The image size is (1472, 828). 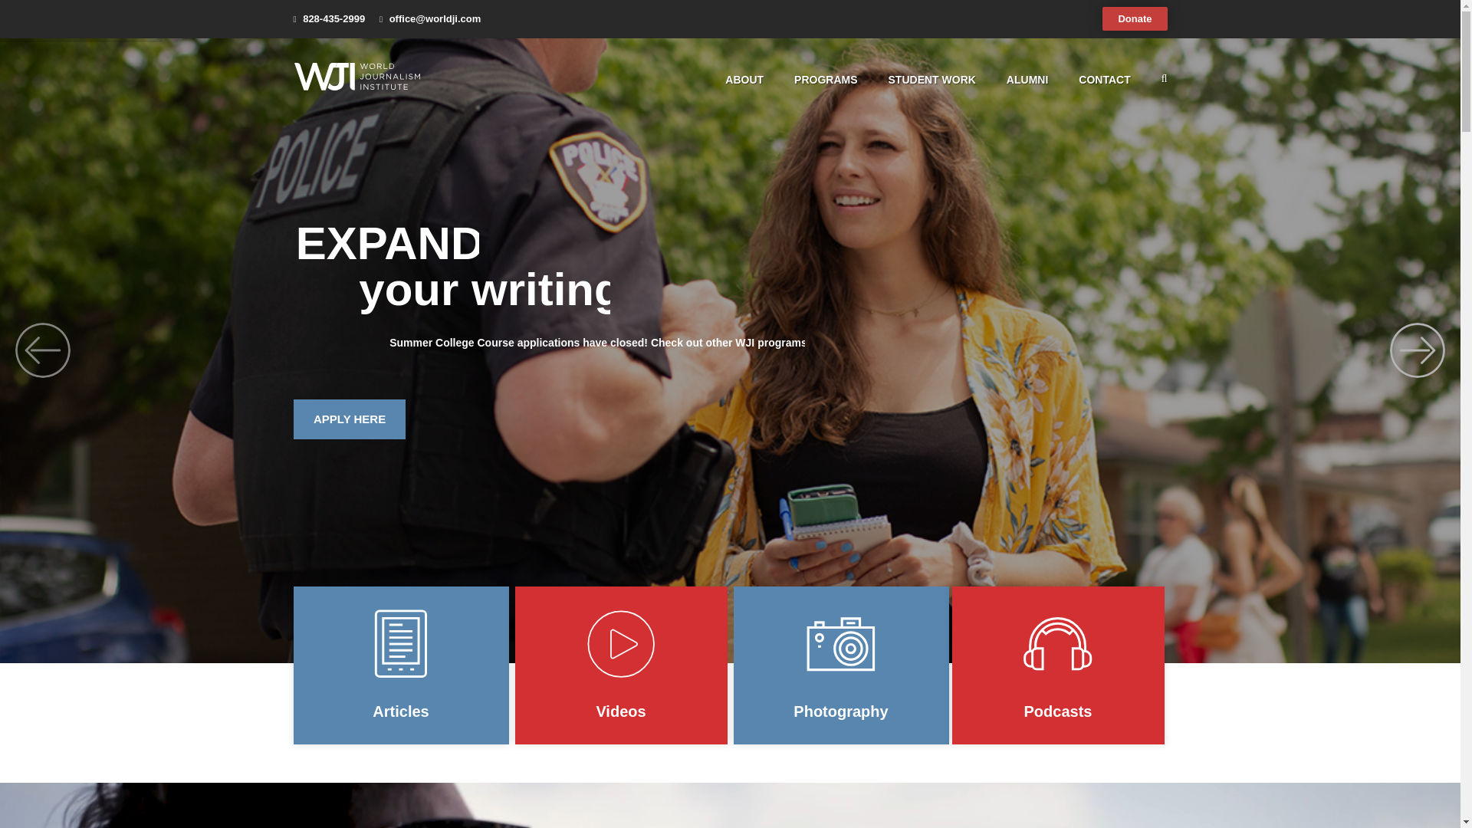 What do you see at coordinates (400, 665) in the screenshot?
I see `Articles` at bounding box center [400, 665].